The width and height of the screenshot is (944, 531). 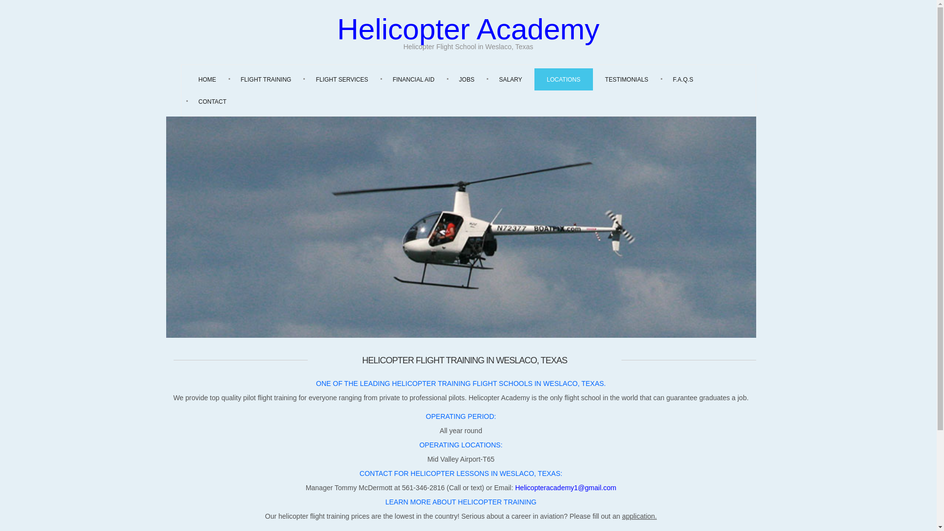 I want to click on JOBS, so click(x=467, y=79).